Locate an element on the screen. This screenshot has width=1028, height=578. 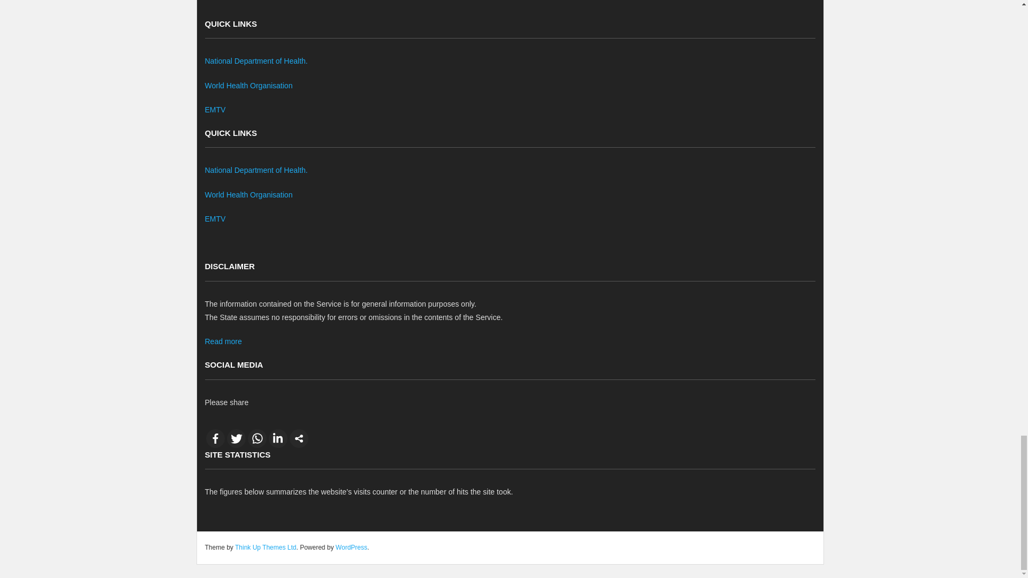
Linkedin is located at coordinates (278, 439).